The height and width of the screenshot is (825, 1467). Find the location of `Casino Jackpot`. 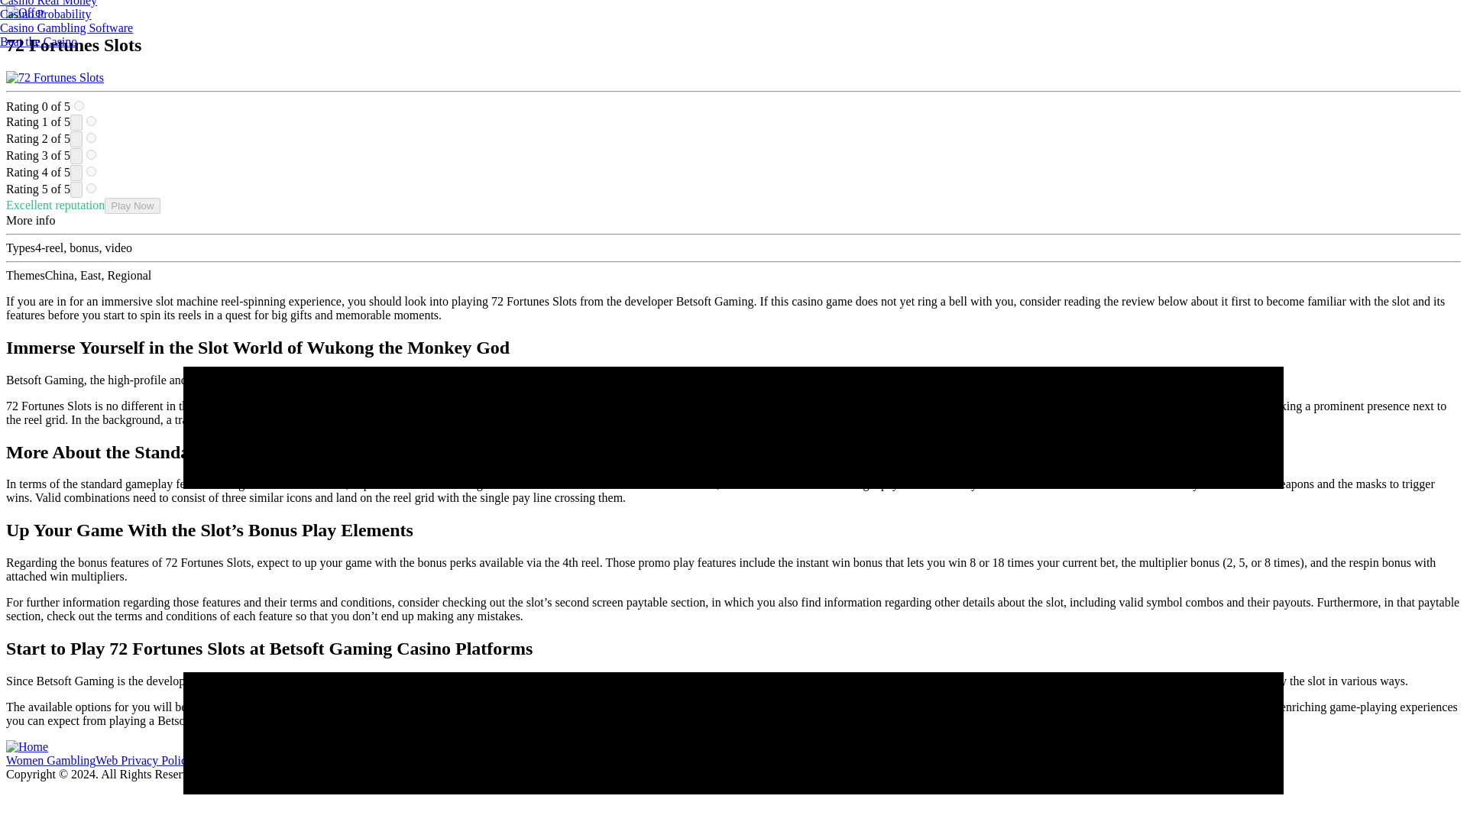

Casino Jackpot is located at coordinates (963, 761).